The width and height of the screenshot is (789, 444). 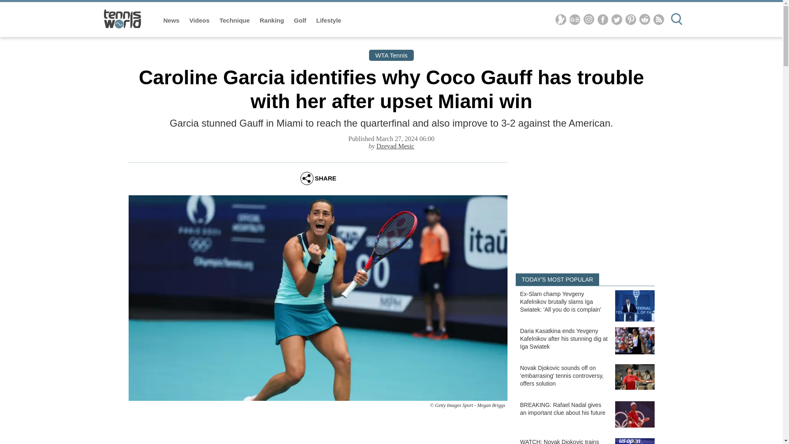 I want to click on Golf, so click(x=300, y=21).